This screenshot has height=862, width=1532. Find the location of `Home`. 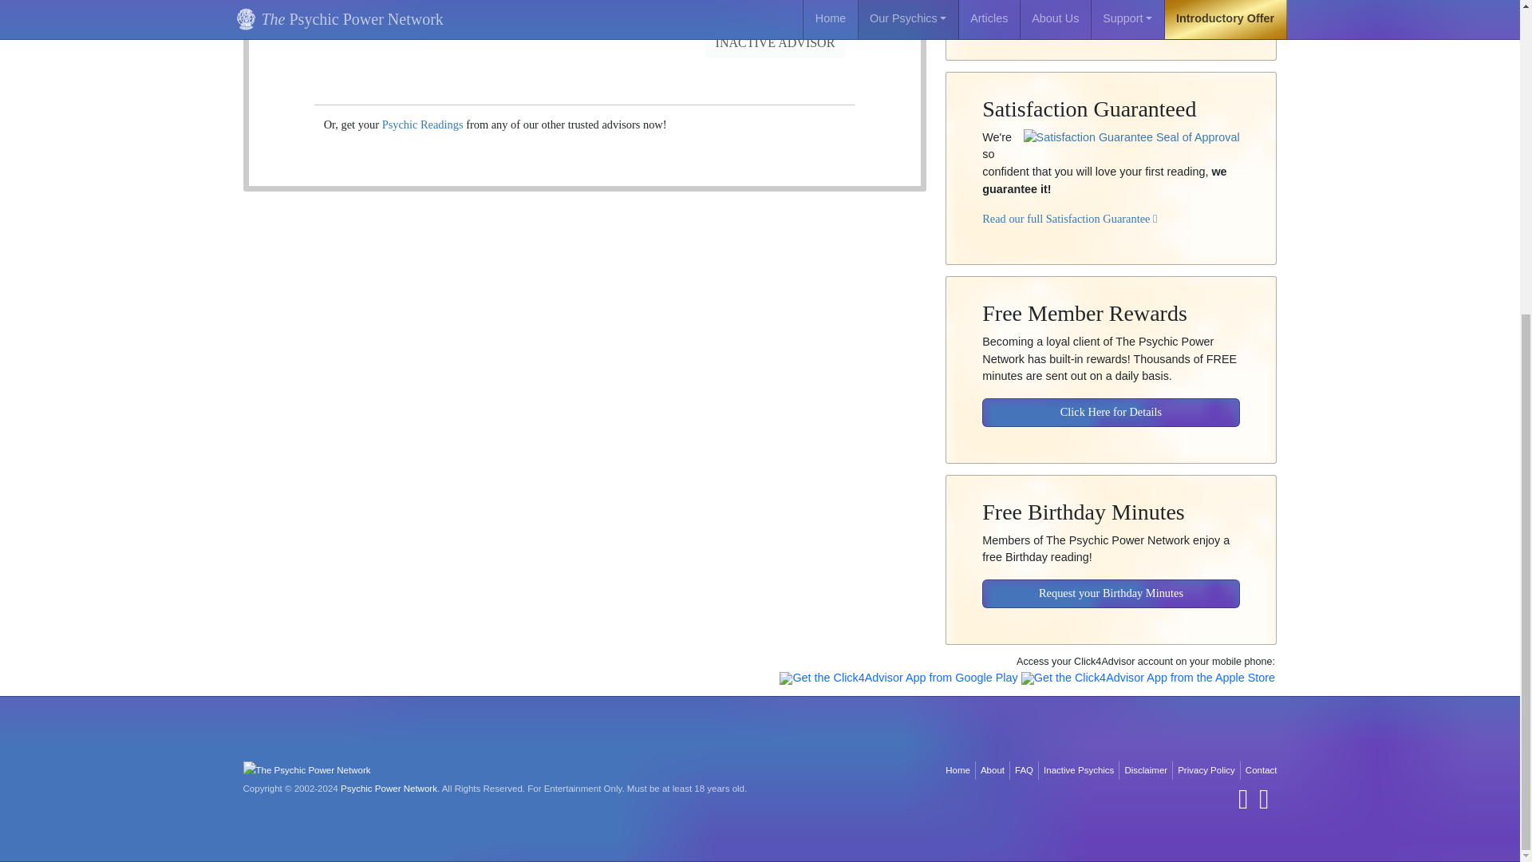

Home is located at coordinates (958, 770).